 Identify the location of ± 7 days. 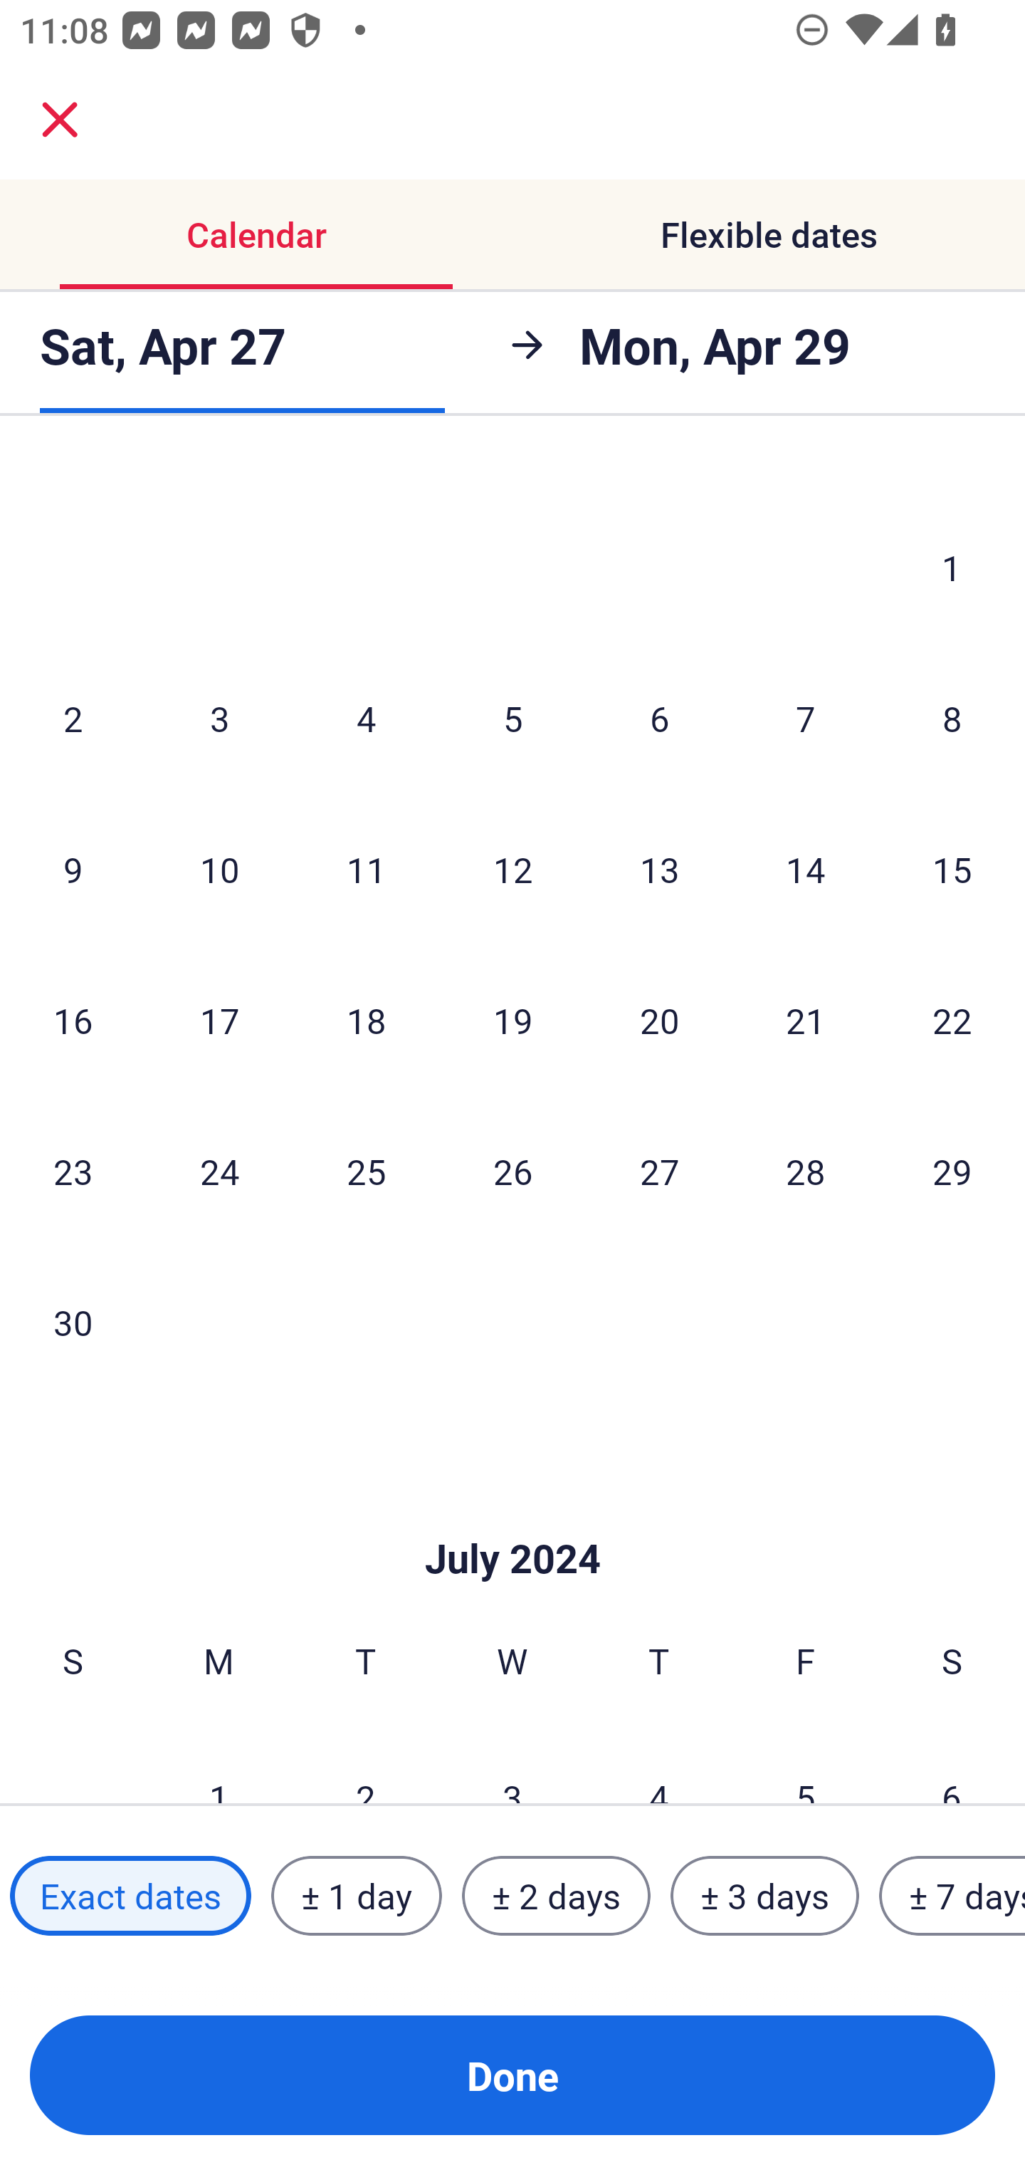
(952, 1895).